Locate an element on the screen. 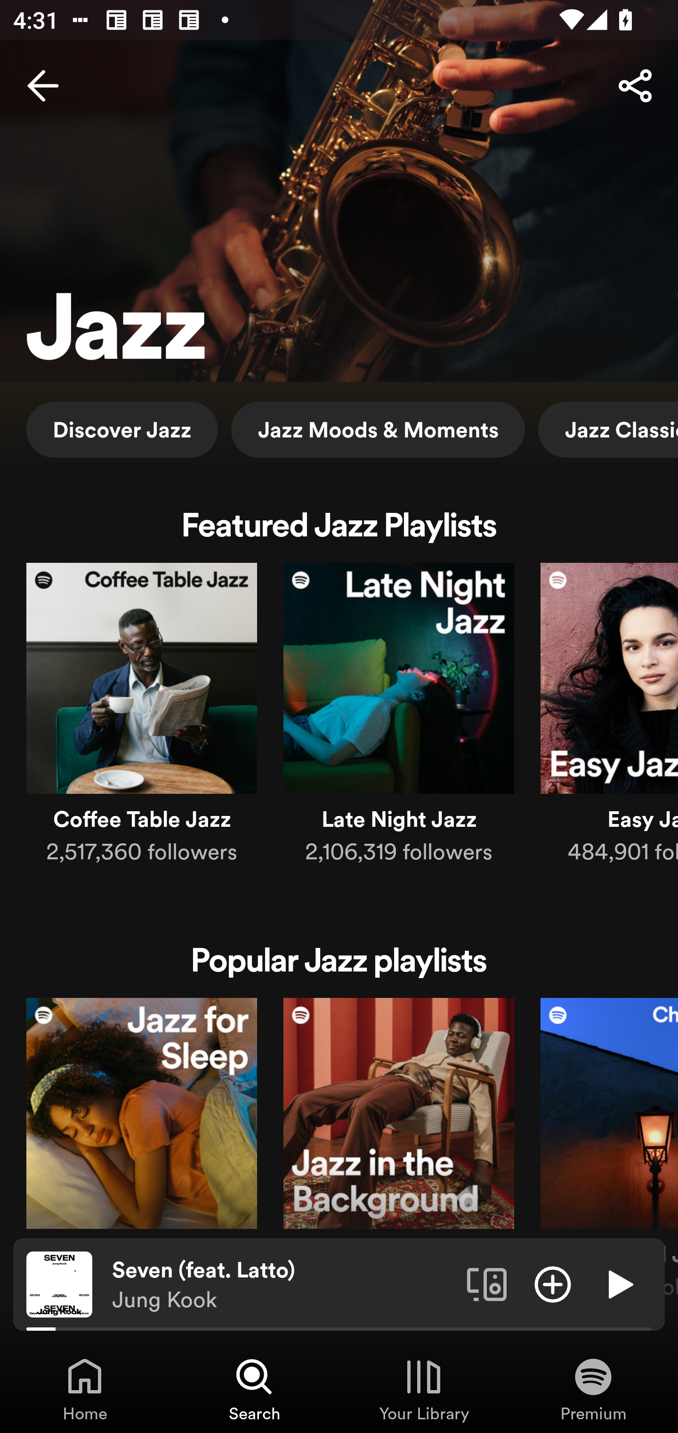 This screenshot has height=1433, width=678. The cover art of the currently playing track is located at coordinates (59, 1284).